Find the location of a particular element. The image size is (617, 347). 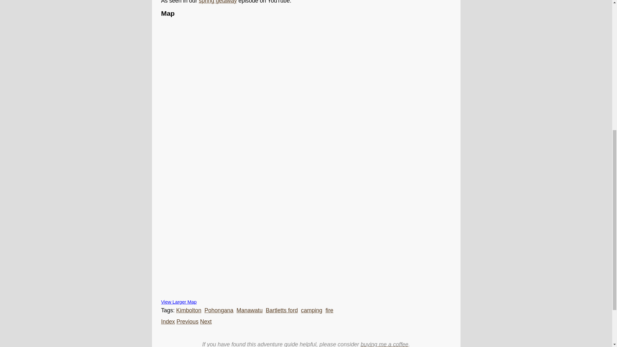

Next is located at coordinates (206, 321).